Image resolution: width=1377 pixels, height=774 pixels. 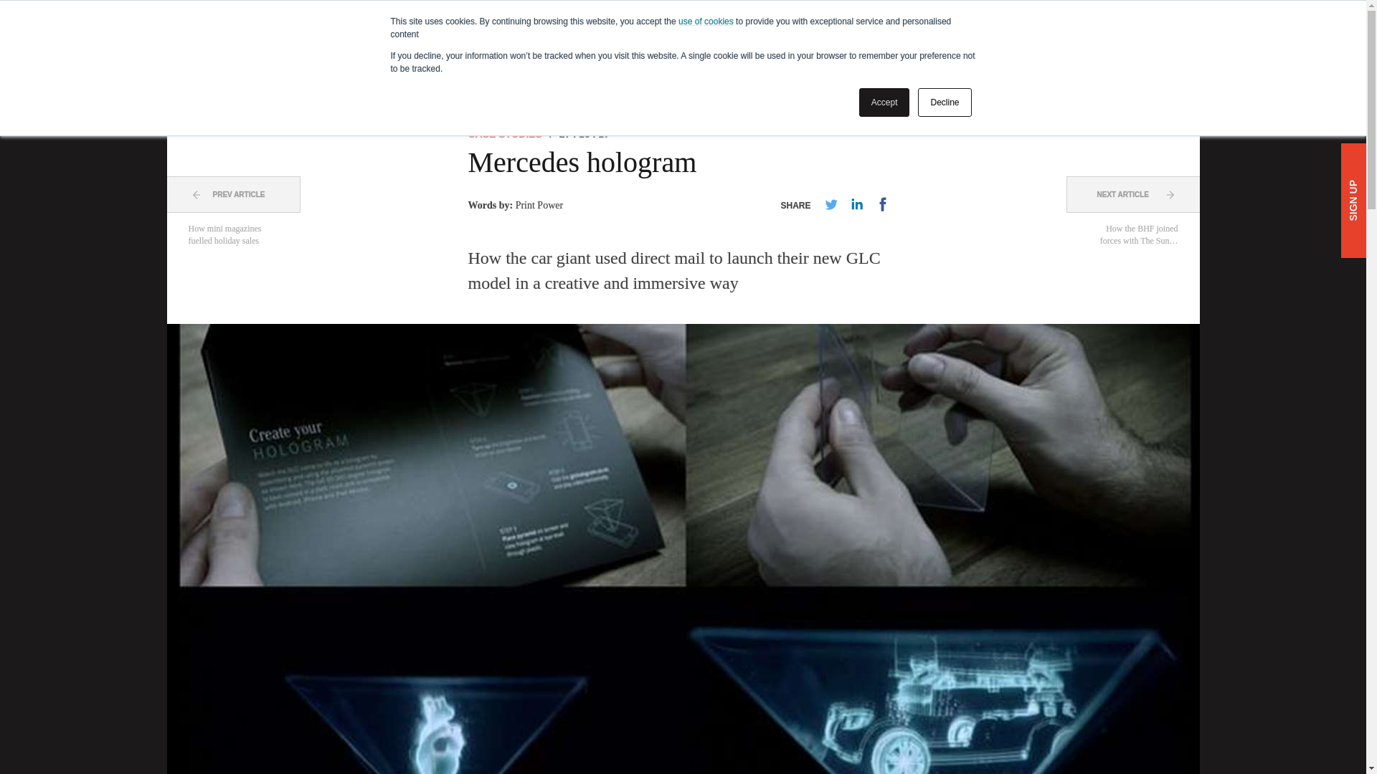 I want to click on Page 1, so click(x=285, y=44).